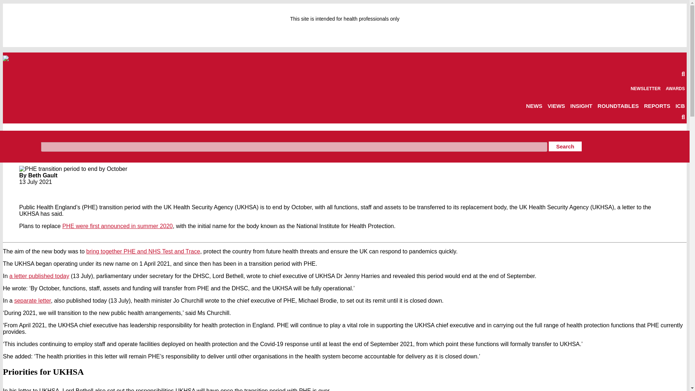 This screenshot has width=695, height=391. What do you see at coordinates (581, 106) in the screenshot?
I see `INSIGHT` at bounding box center [581, 106].